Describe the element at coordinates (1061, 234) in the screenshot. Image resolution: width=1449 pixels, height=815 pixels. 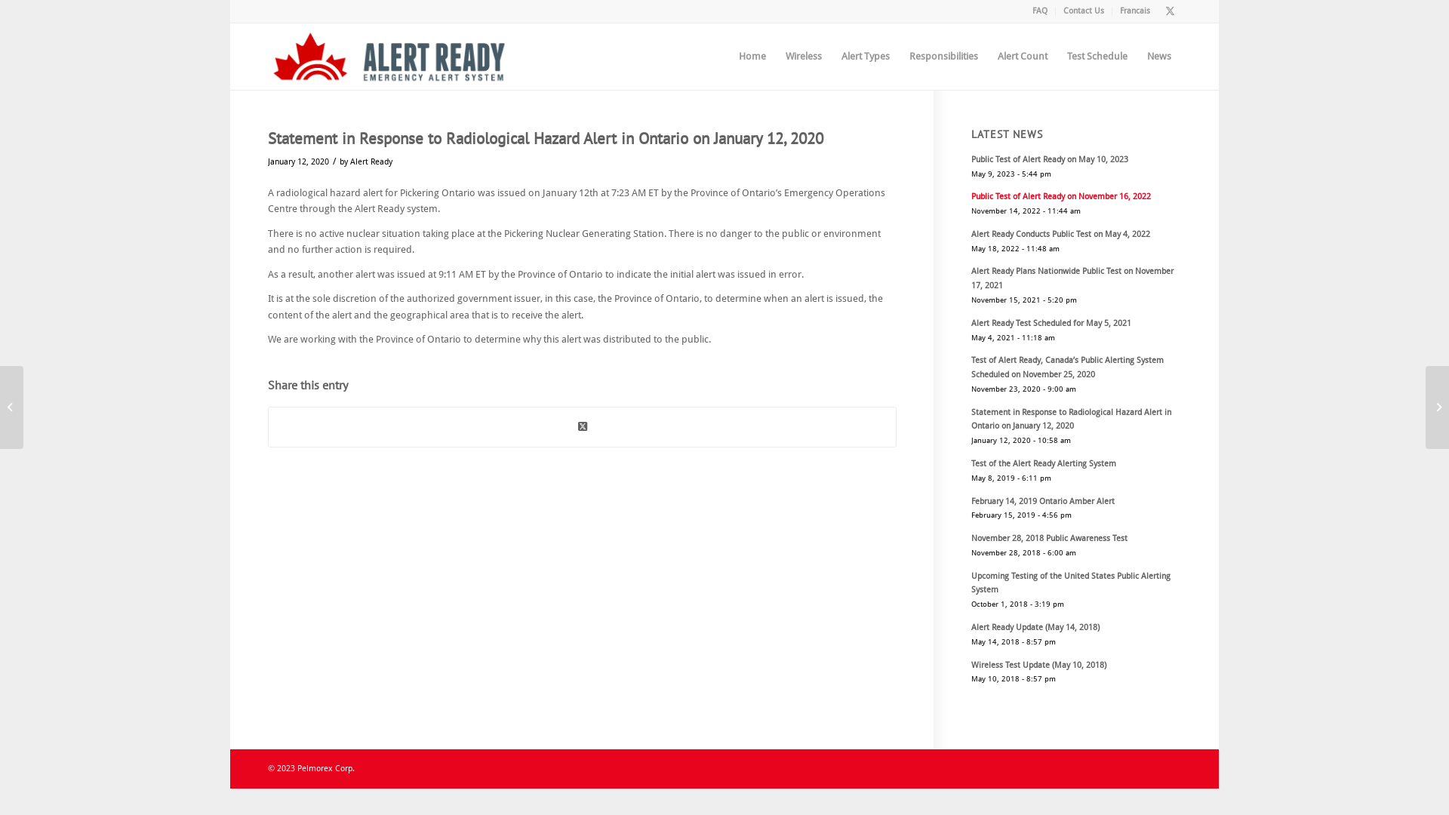
I see `Alert Ready Conducts Public Test on May 4, 2022` at that location.